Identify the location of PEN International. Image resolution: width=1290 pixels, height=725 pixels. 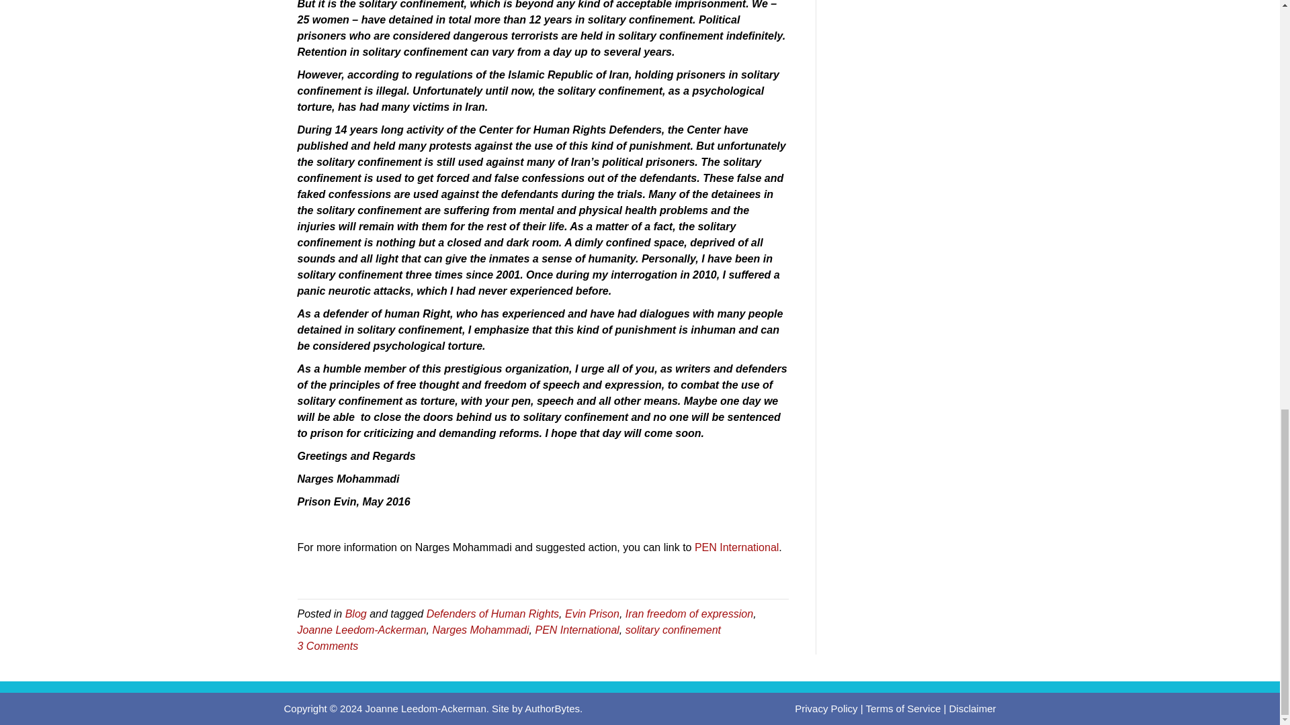
(576, 630).